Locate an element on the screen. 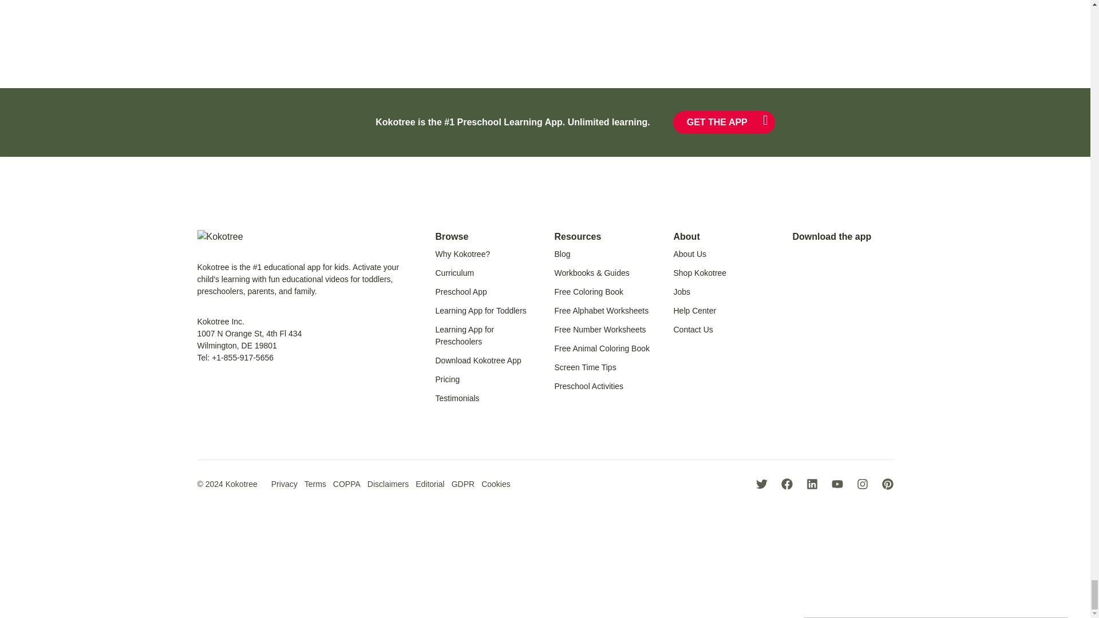  Learning App for Preschoolers is located at coordinates (464, 335).